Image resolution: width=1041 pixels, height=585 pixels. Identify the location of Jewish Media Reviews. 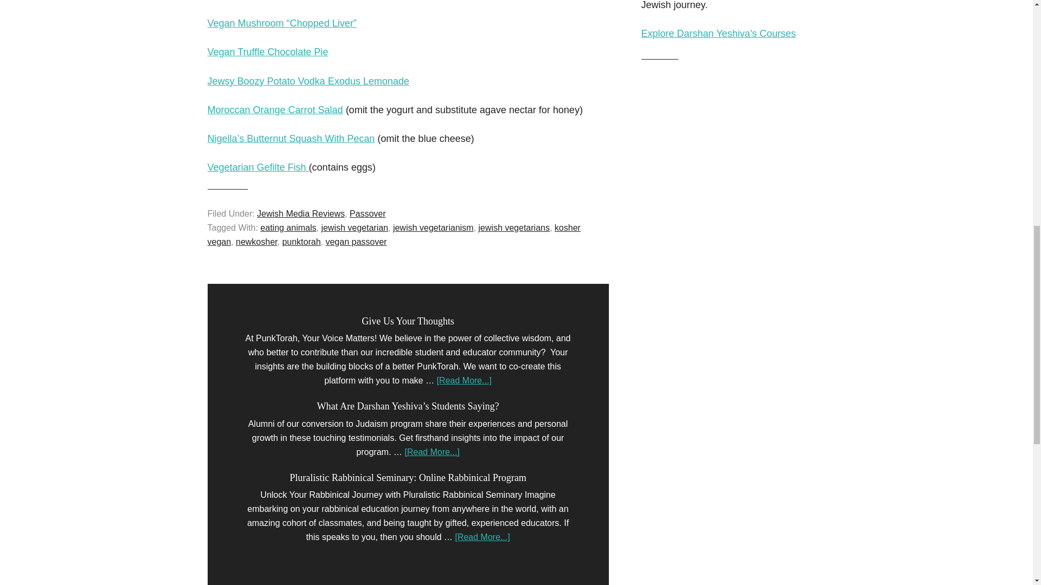
(300, 213).